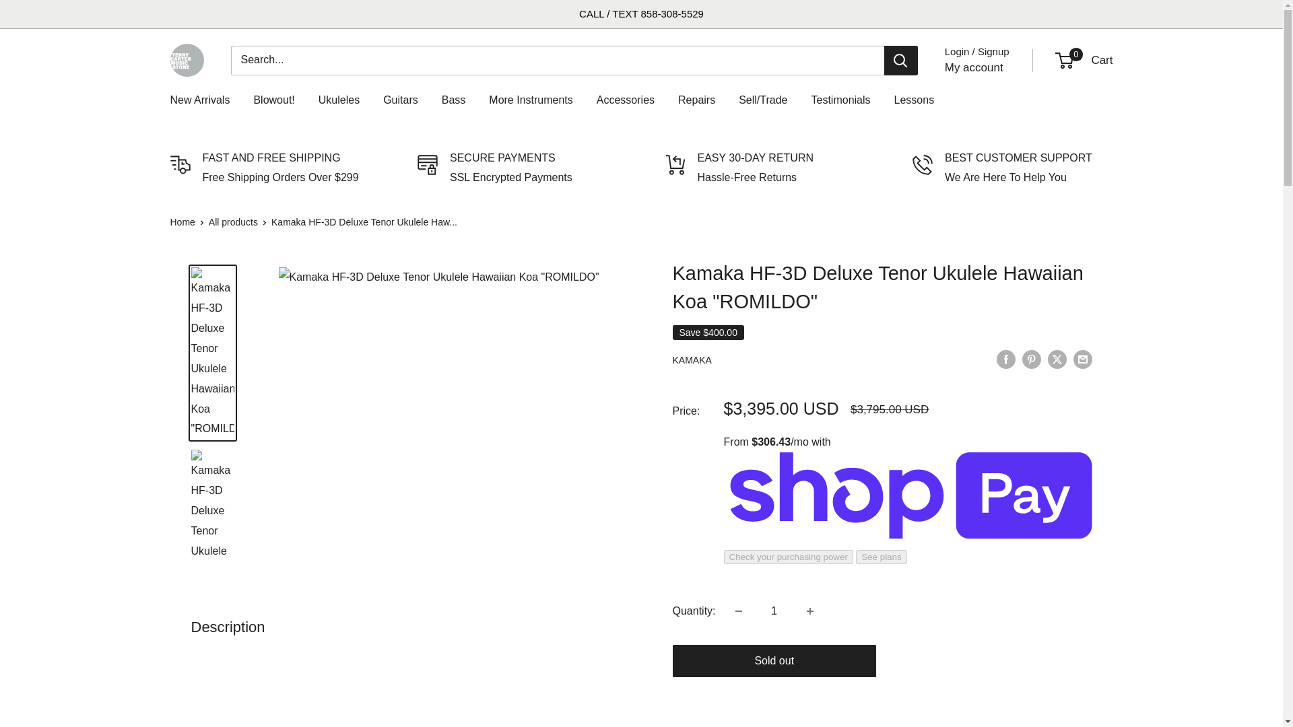 The width and height of the screenshot is (1293, 727). Describe the element at coordinates (454, 100) in the screenshot. I see `Bass` at that location.